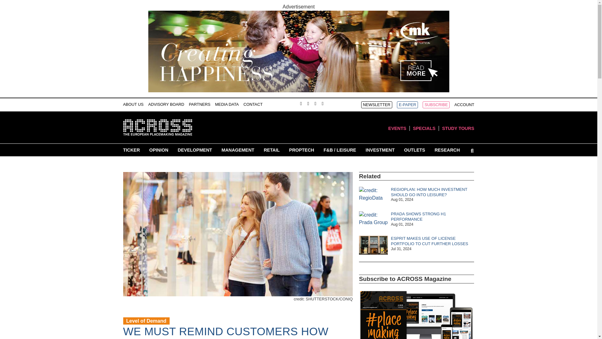  Describe the element at coordinates (377, 105) in the screenshot. I see `NEWSLETTER` at that location.